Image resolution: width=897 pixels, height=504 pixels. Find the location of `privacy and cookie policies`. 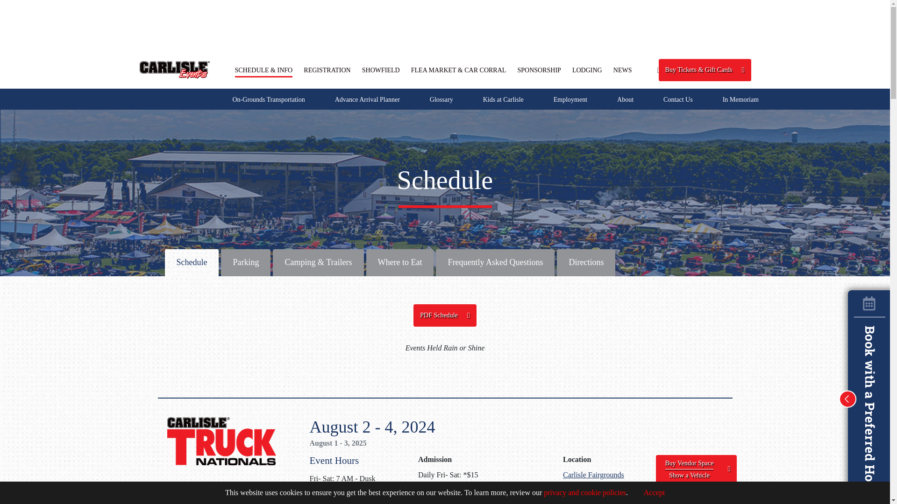

privacy and cookie policies is located at coordinates (585, 492).